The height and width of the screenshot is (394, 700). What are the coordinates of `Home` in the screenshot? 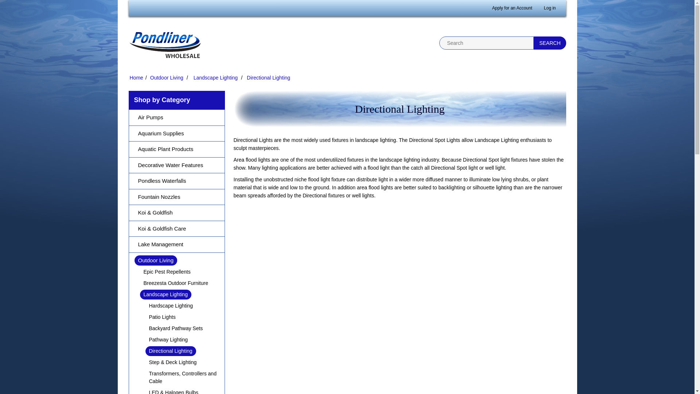 It's located at (136, 77).